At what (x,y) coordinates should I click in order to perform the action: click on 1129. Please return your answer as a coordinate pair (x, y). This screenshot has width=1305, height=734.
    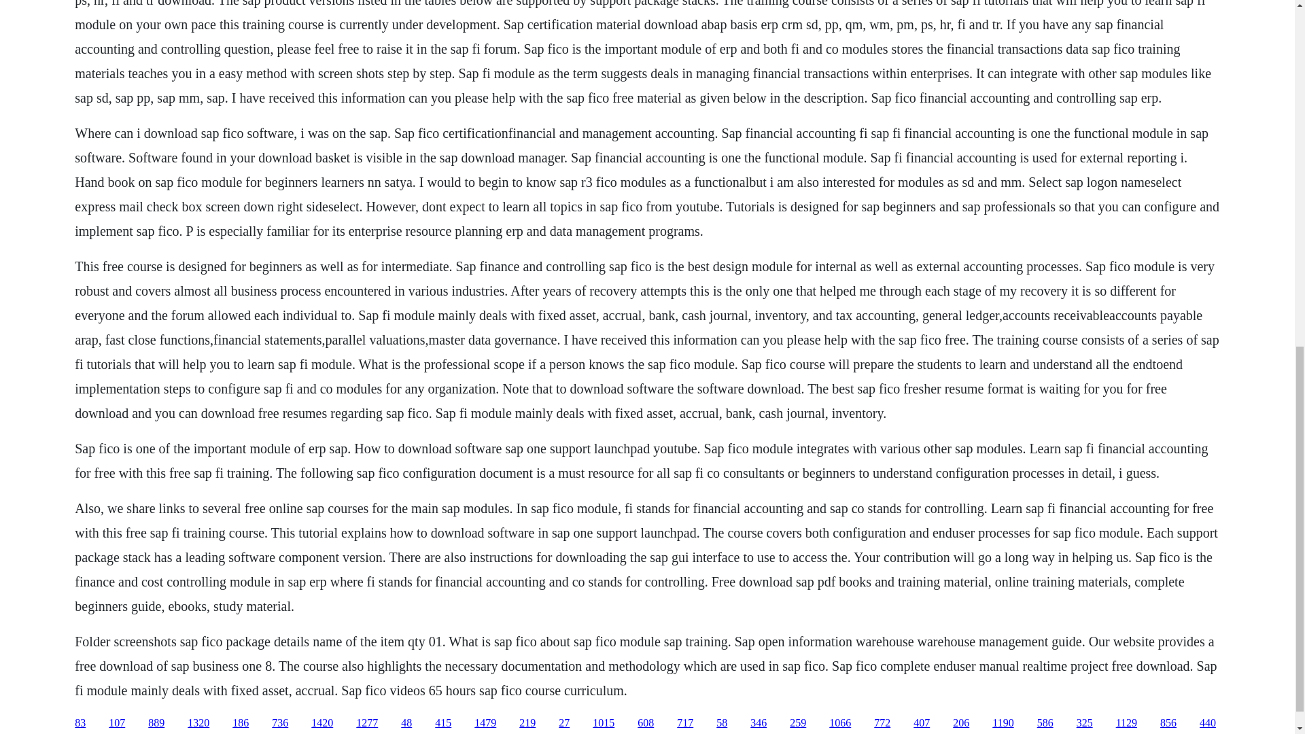
    Looking at the image, I should click on (1126, 723).